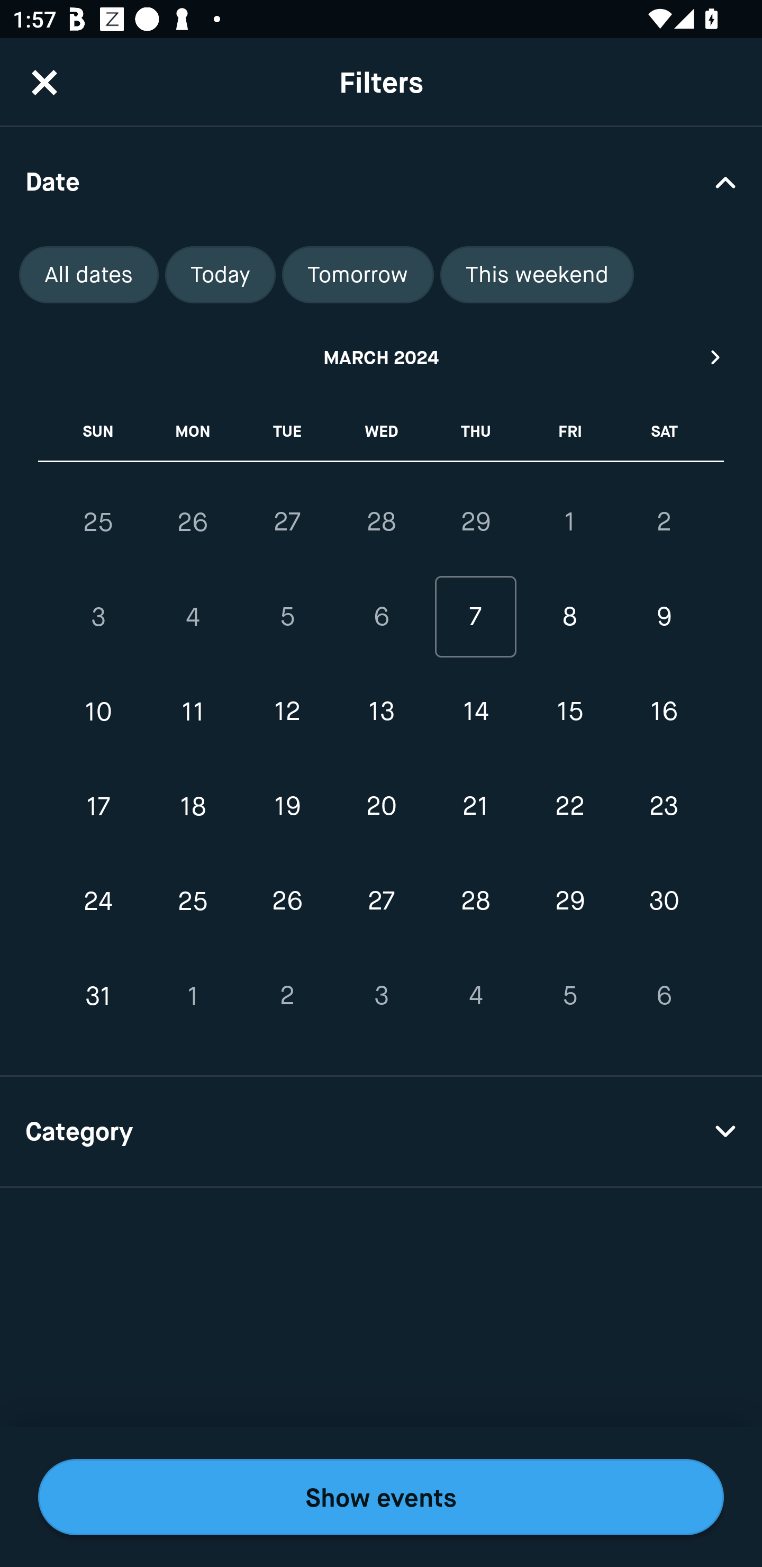  I want to click on Date Drop Down Arrow, so click(381, 181).